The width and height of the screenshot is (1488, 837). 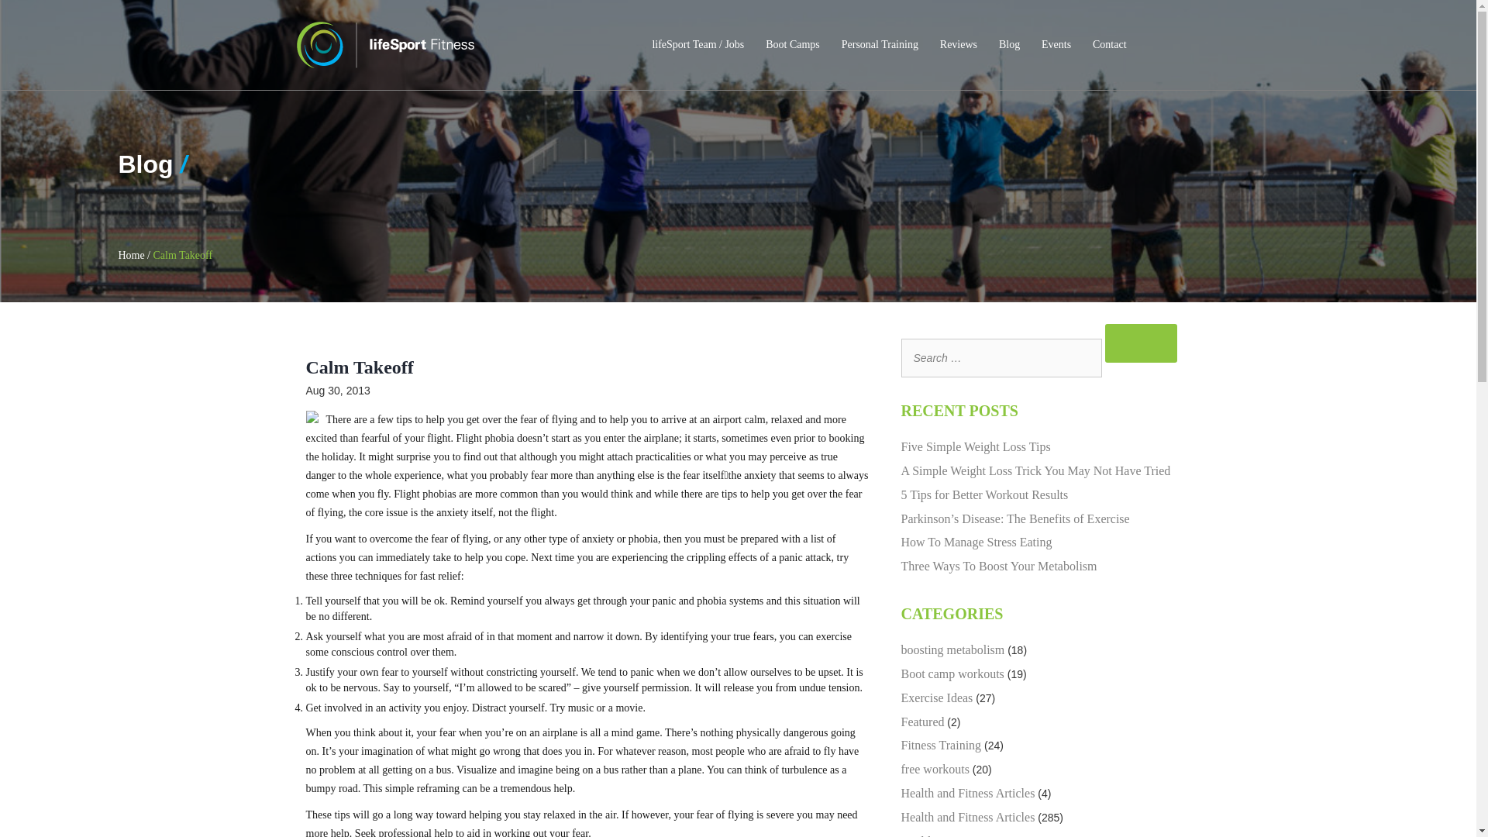 What do you see at coordinates (1109, 45) in the screenshot?
I see `Contact` at bounding box center [1109, 45].